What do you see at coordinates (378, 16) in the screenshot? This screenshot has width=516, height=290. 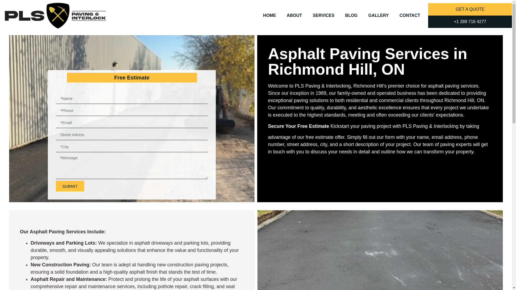 I see `GALLERY` at bounding box center [378, 16].